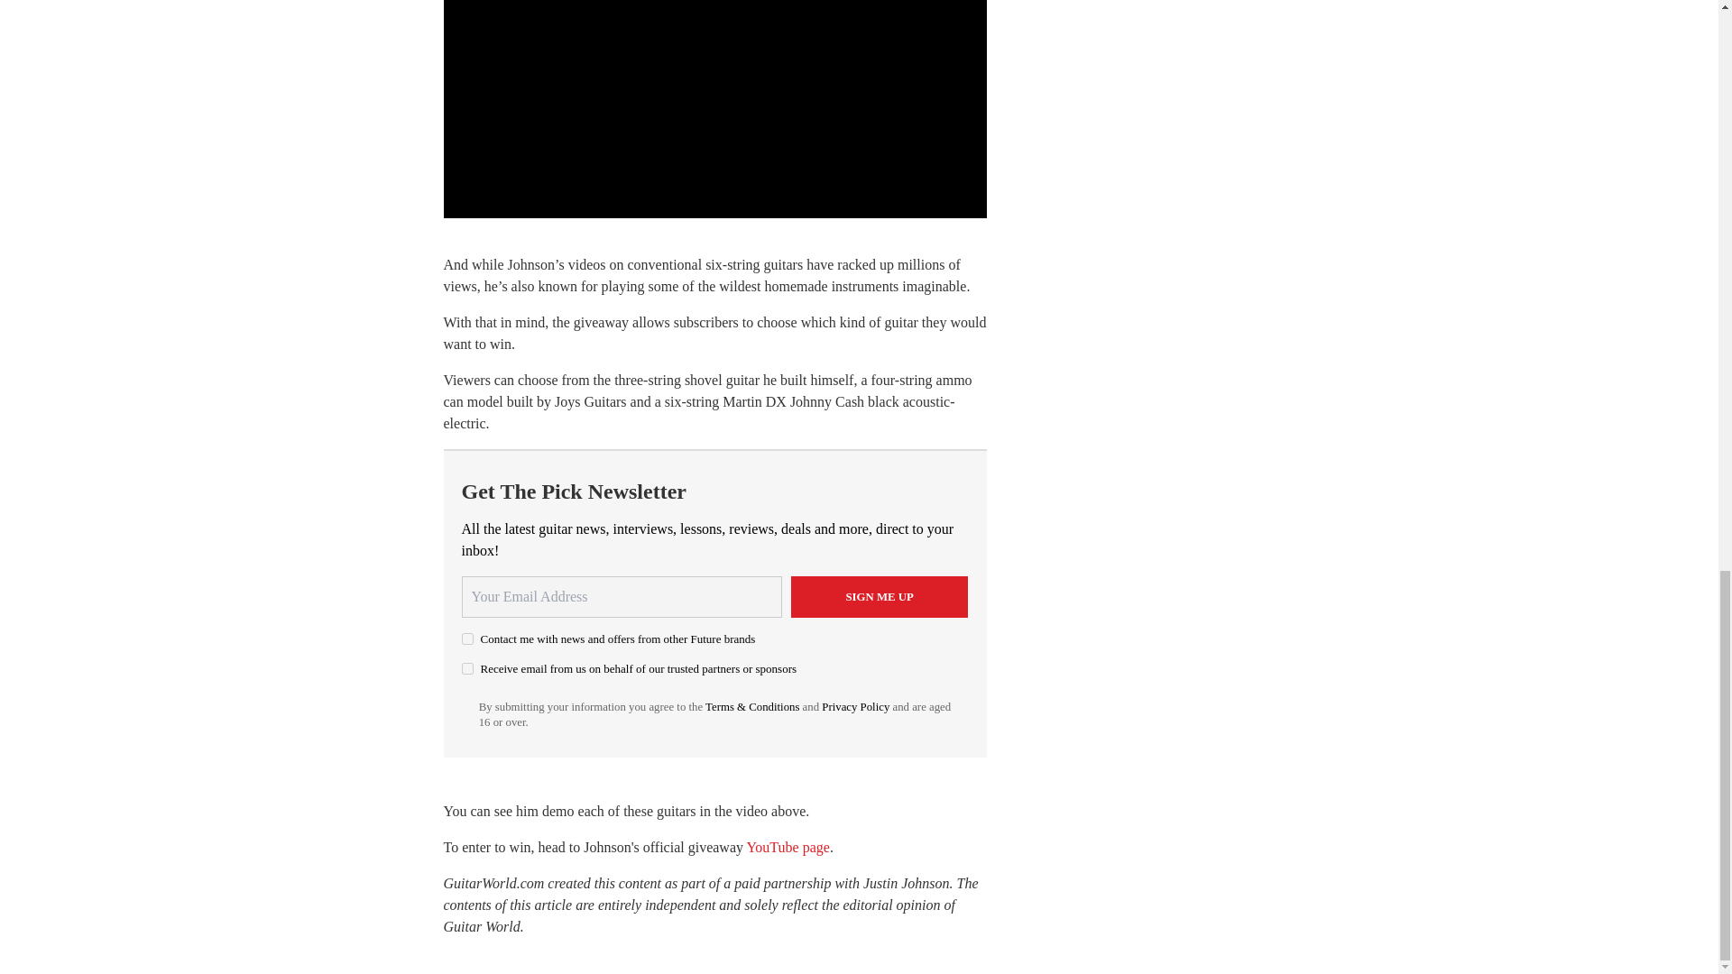 The width and height of the screenshot is (1732, 974). What do you see at coordinates (855, 706) in the screenshot?
I see `Privacy Policy` at bounding box center [855, 706].